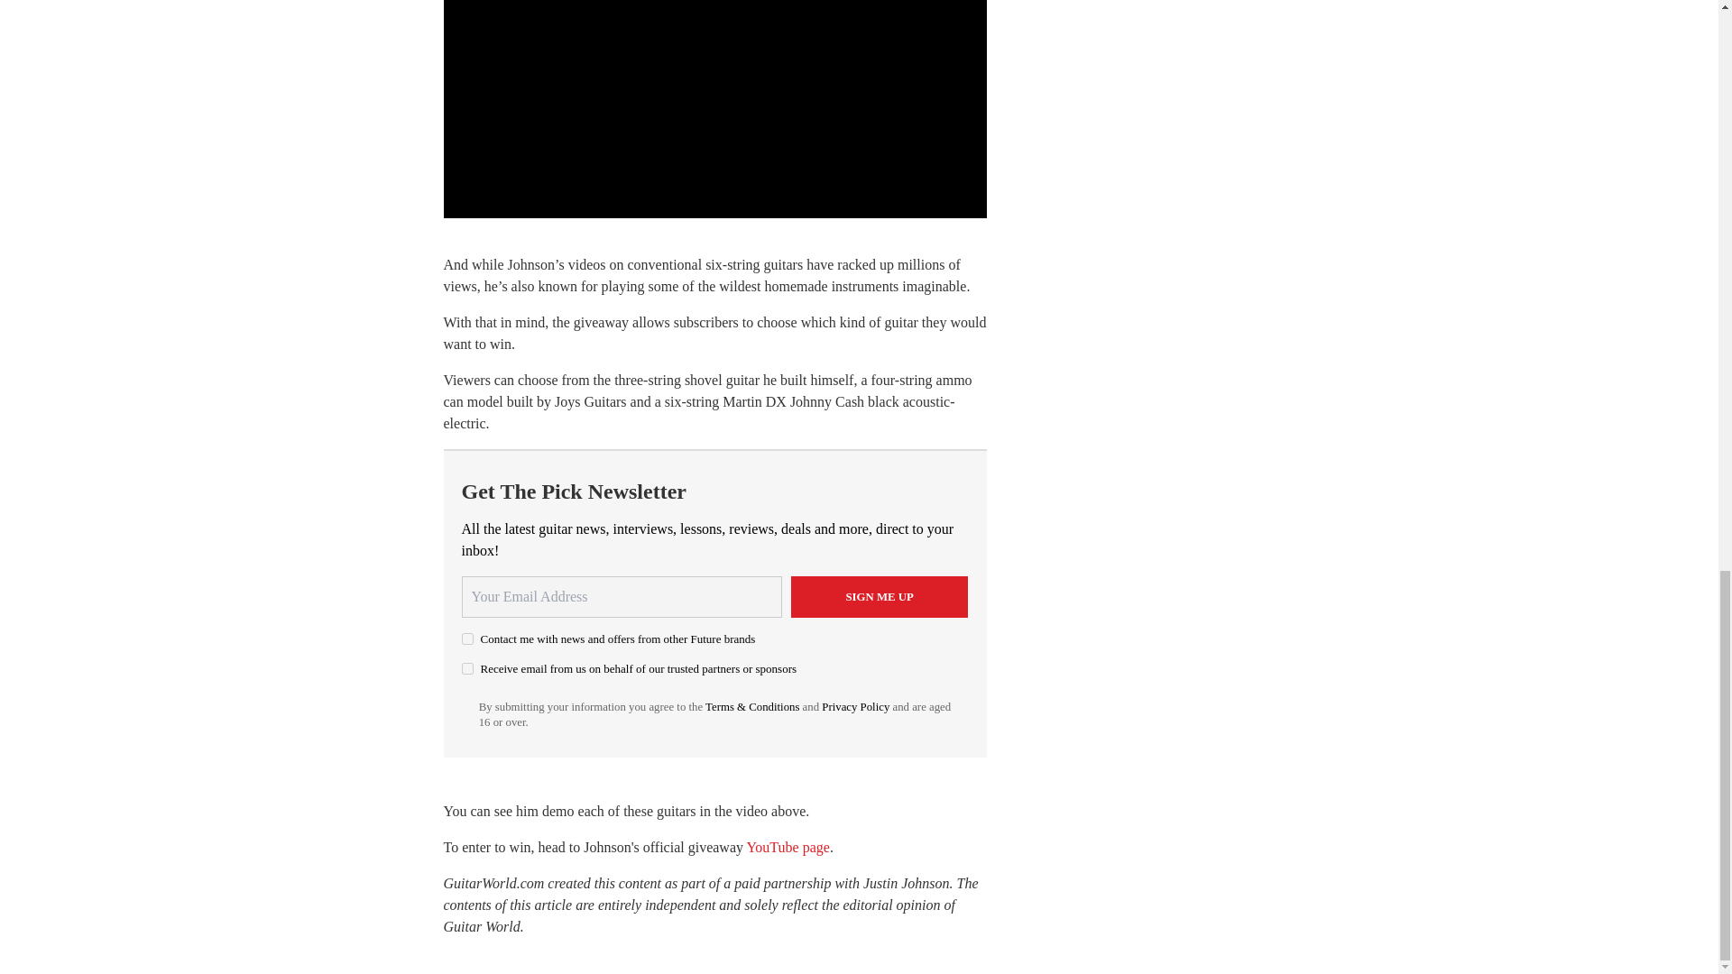 The width and height of the screenshot is (1732, 974). What do you see at coordinates (855, 706) in the screenshot?
I see `Privacy Policy` at bounding box center [855, 706].